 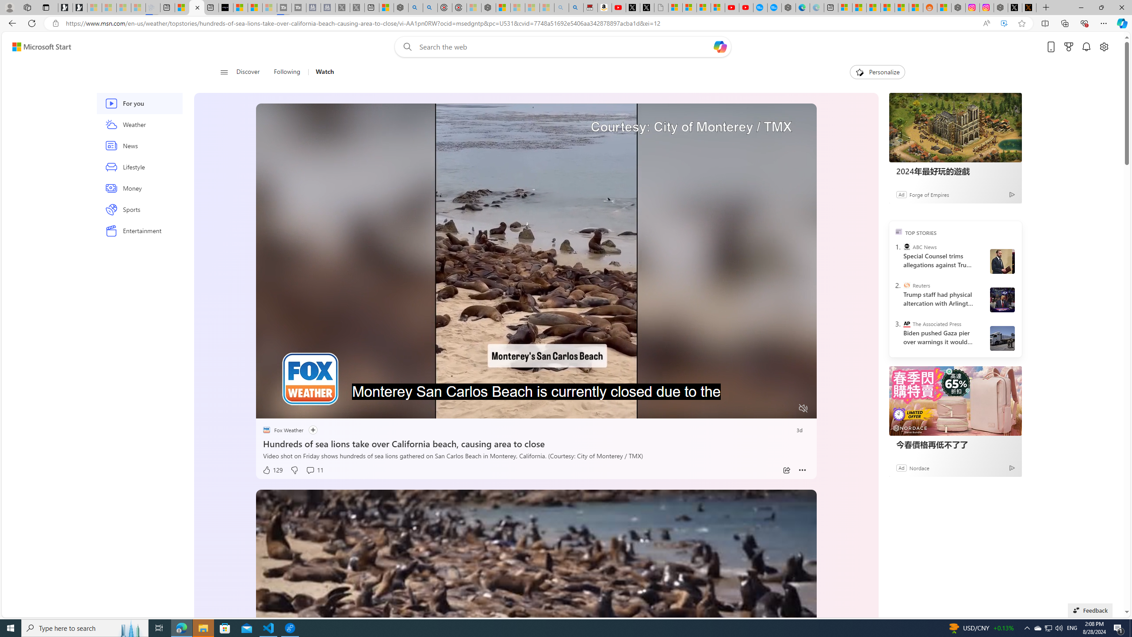 I want to click on Pause, so click(x=269, y=409).